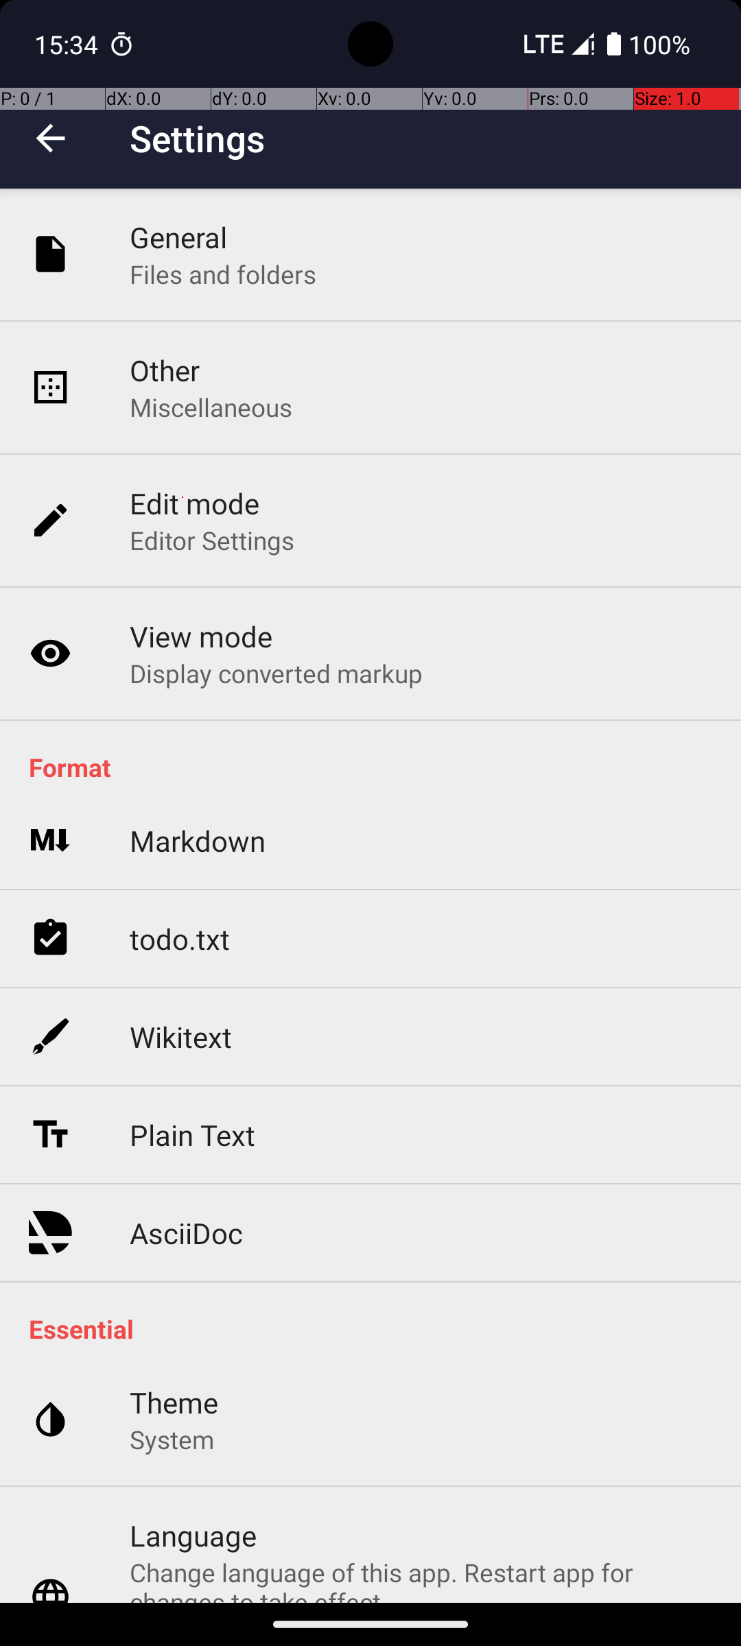  What do you see at coordinates (277, 673) in the screenshot?
I see `Display converted markup` at bounding box center [277, 673].